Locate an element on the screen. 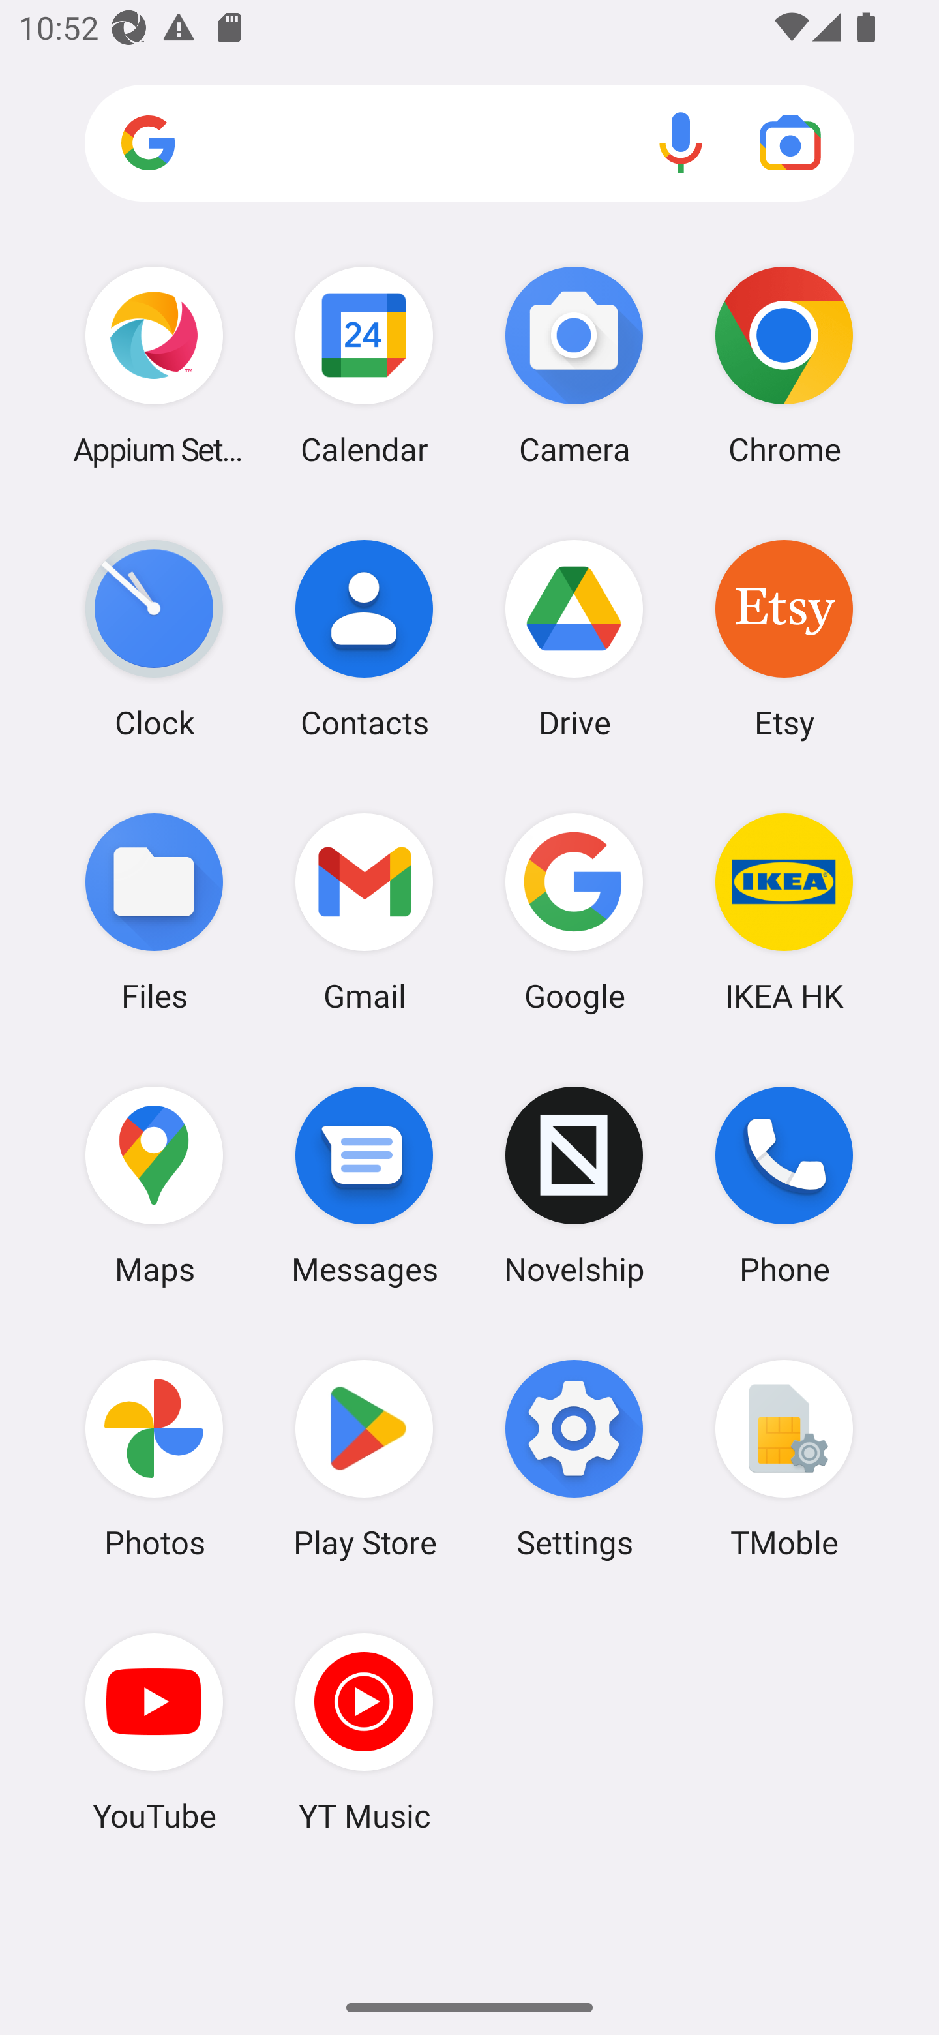 This screenshot has width=939, height=2035. Phone is located at coordinates (784, 1185).